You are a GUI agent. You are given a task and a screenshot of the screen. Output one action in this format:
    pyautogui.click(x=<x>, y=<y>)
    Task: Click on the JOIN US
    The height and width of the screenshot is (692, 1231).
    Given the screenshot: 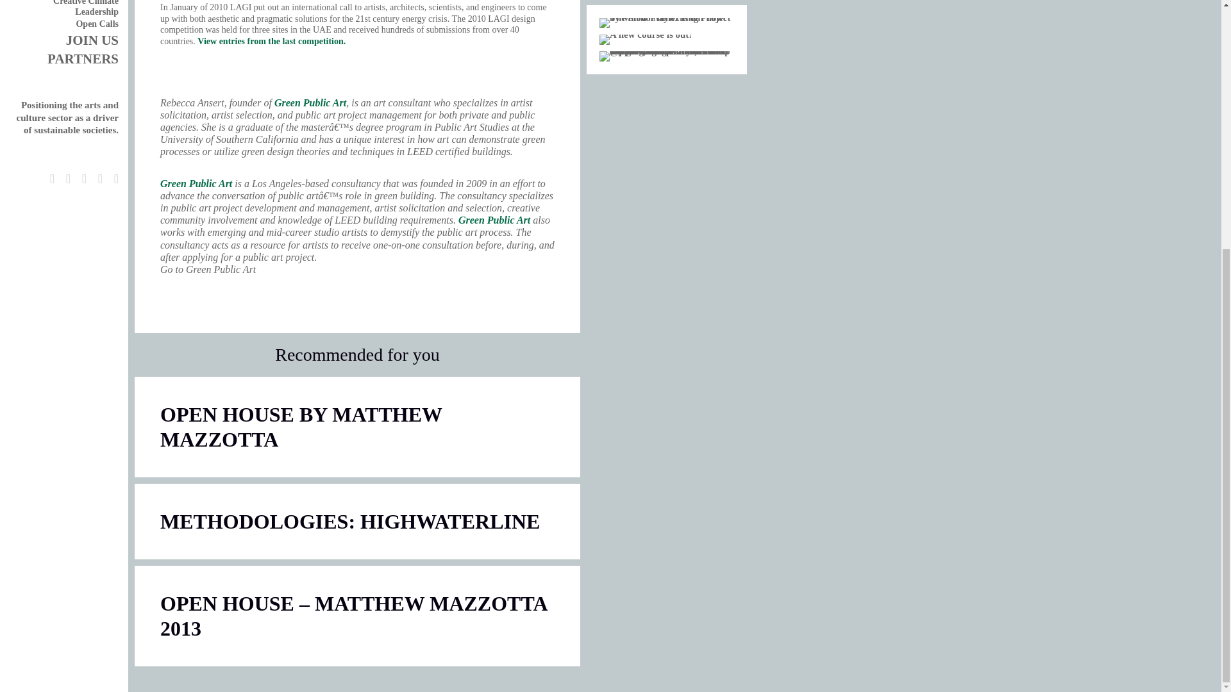 What is the action you would take?
    pyautogui.click(x=92, y=40)
    